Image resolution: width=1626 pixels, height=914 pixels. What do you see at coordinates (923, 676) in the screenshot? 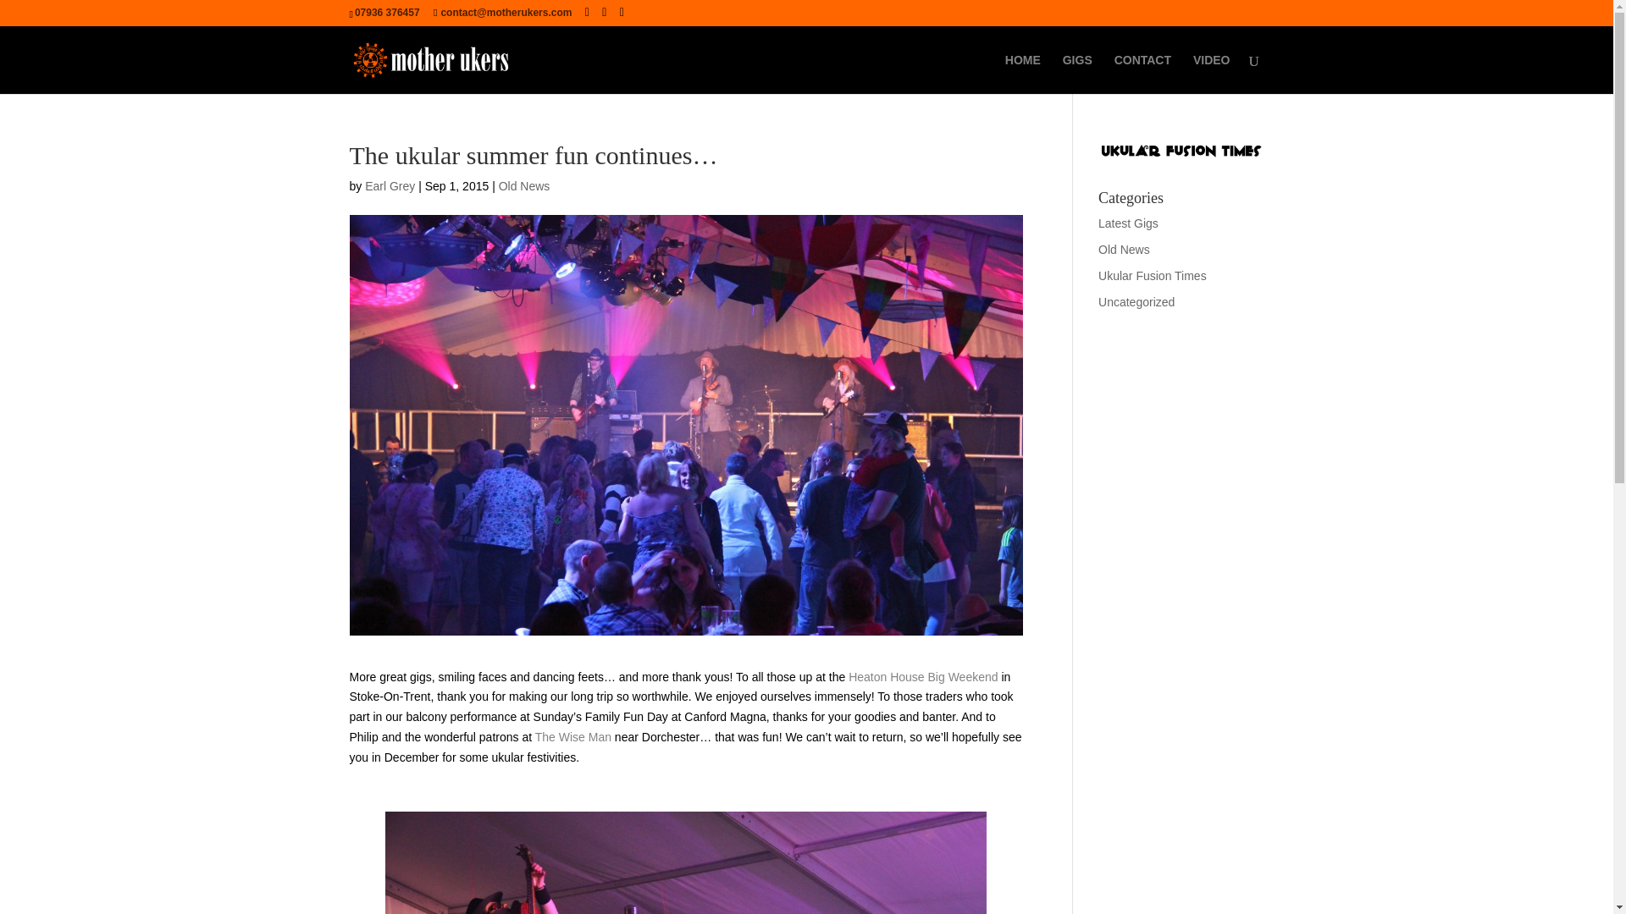
I see `Heaton House Big Weekend` at bounding box center [923, 676].